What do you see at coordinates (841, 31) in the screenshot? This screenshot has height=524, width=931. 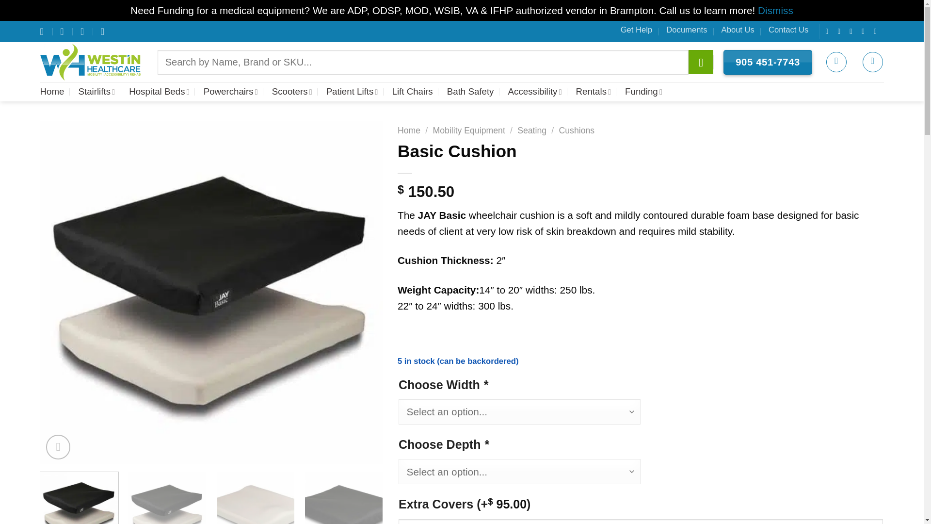 I see `Follow on Instagram` at bounding box center [841, 31].